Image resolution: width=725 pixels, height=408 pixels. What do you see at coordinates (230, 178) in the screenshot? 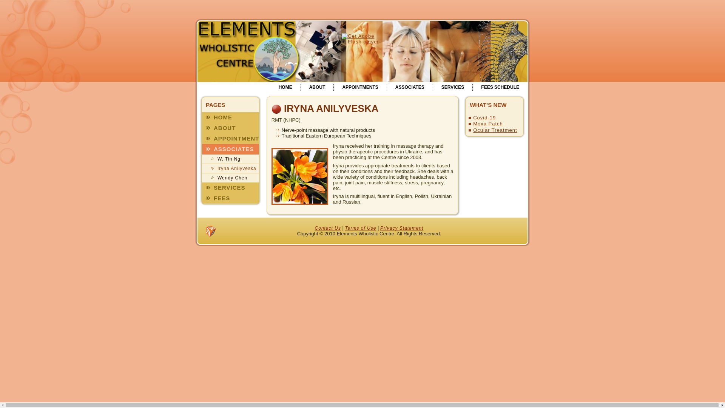
I see `Wendy Chen` at bounding box center [230, 178].